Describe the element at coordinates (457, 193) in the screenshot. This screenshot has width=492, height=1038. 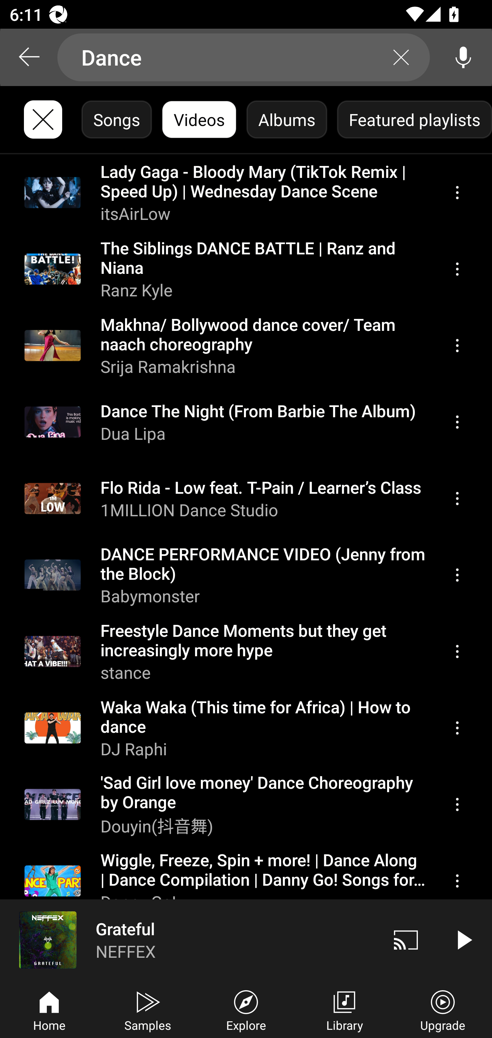
I see `Menu` at that location.